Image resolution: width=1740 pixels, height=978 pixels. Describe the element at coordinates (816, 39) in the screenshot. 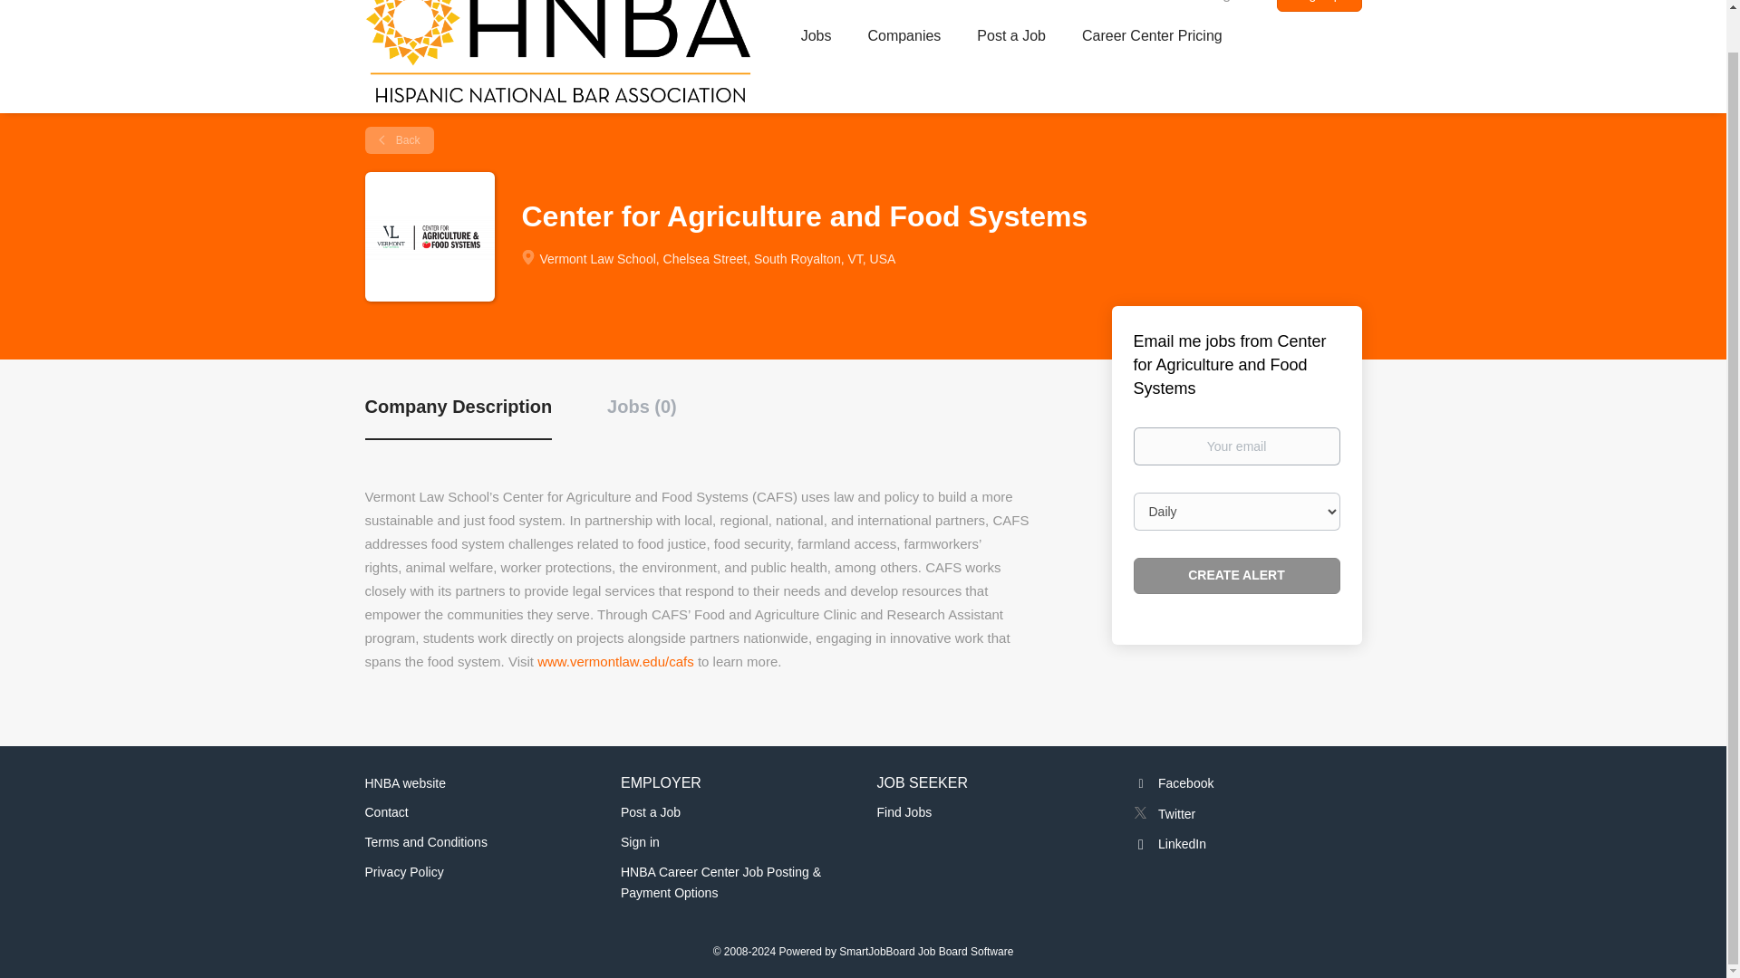

I see `Jobs` at that location.